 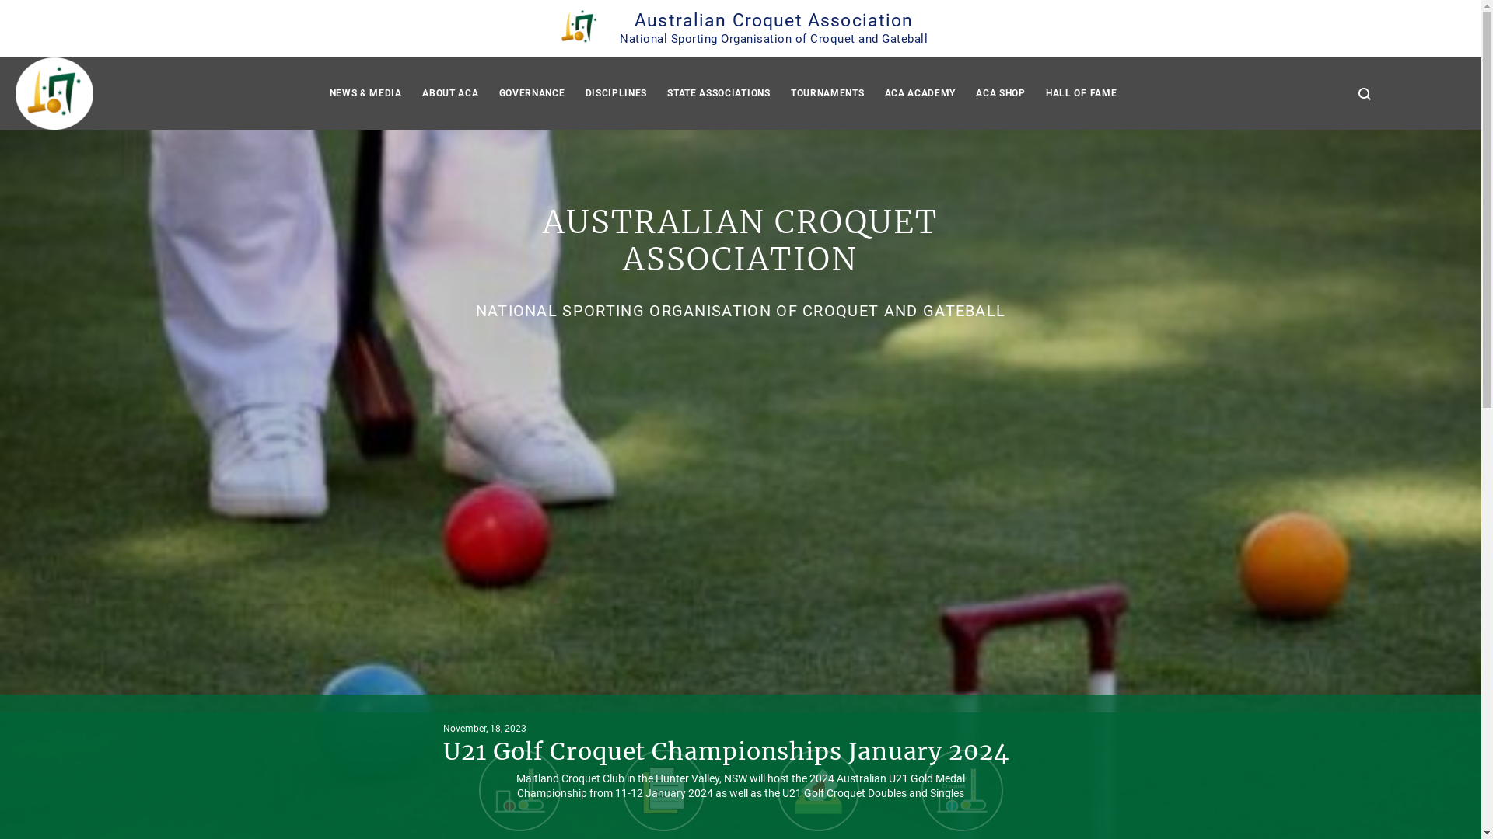 What do you see at coordinates (1081, 93) in the screenshot?
I see `HALL OF FAME` at bounding box center [1081, 93].